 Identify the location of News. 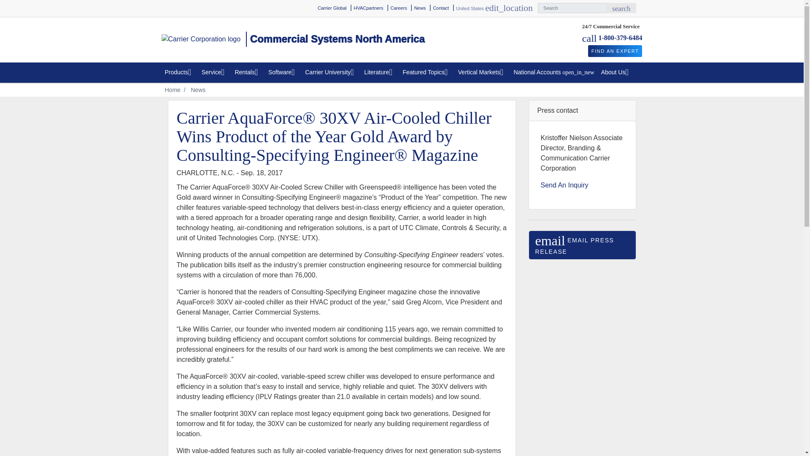
(420, 8).